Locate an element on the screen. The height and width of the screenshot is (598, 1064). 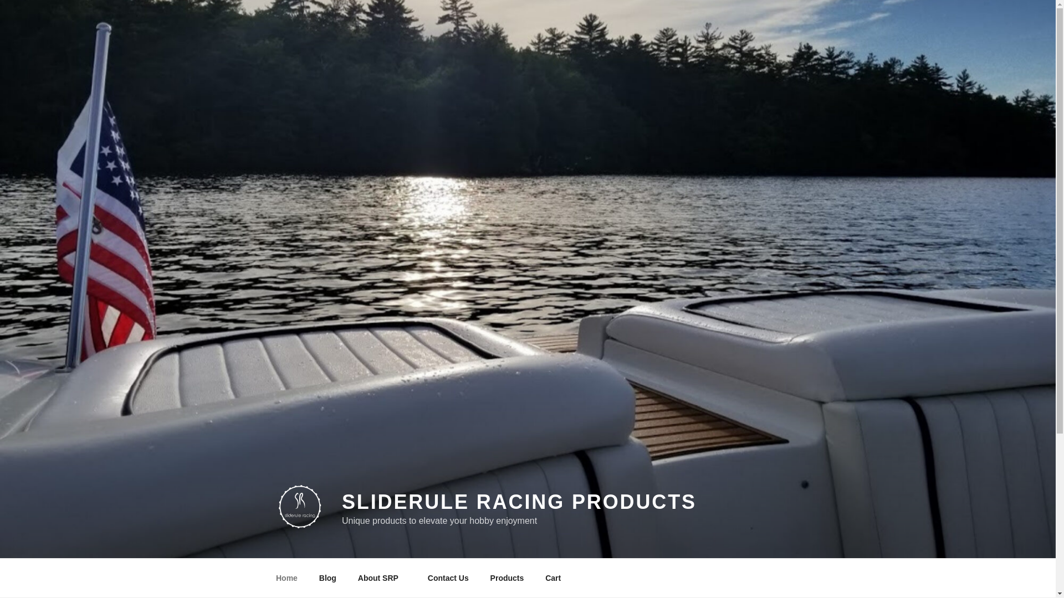
Home is located at coordinates (287, 578).